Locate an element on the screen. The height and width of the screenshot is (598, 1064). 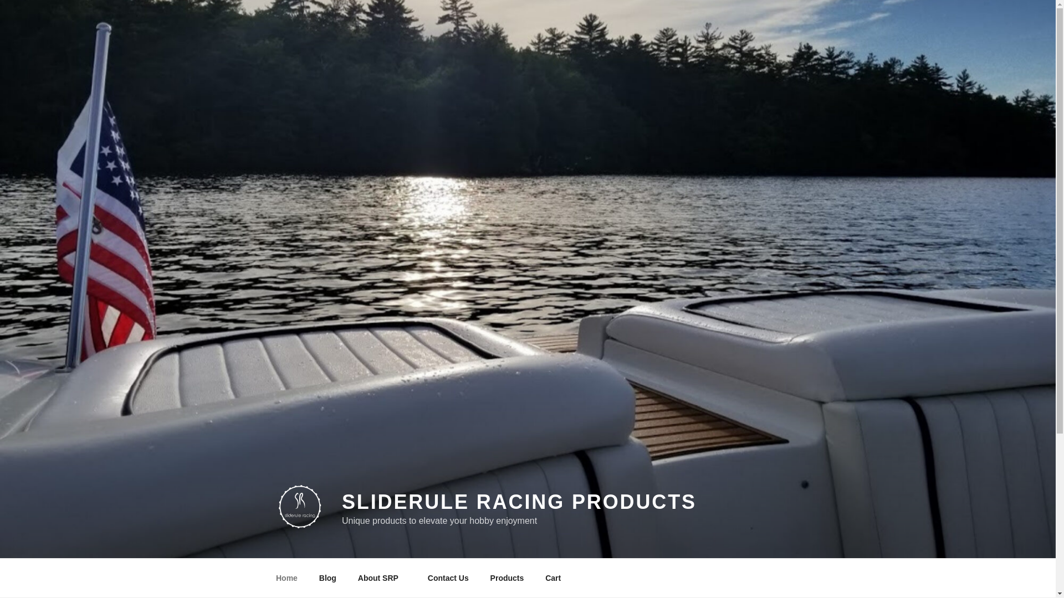
Home is located at coordinates (287, 578).